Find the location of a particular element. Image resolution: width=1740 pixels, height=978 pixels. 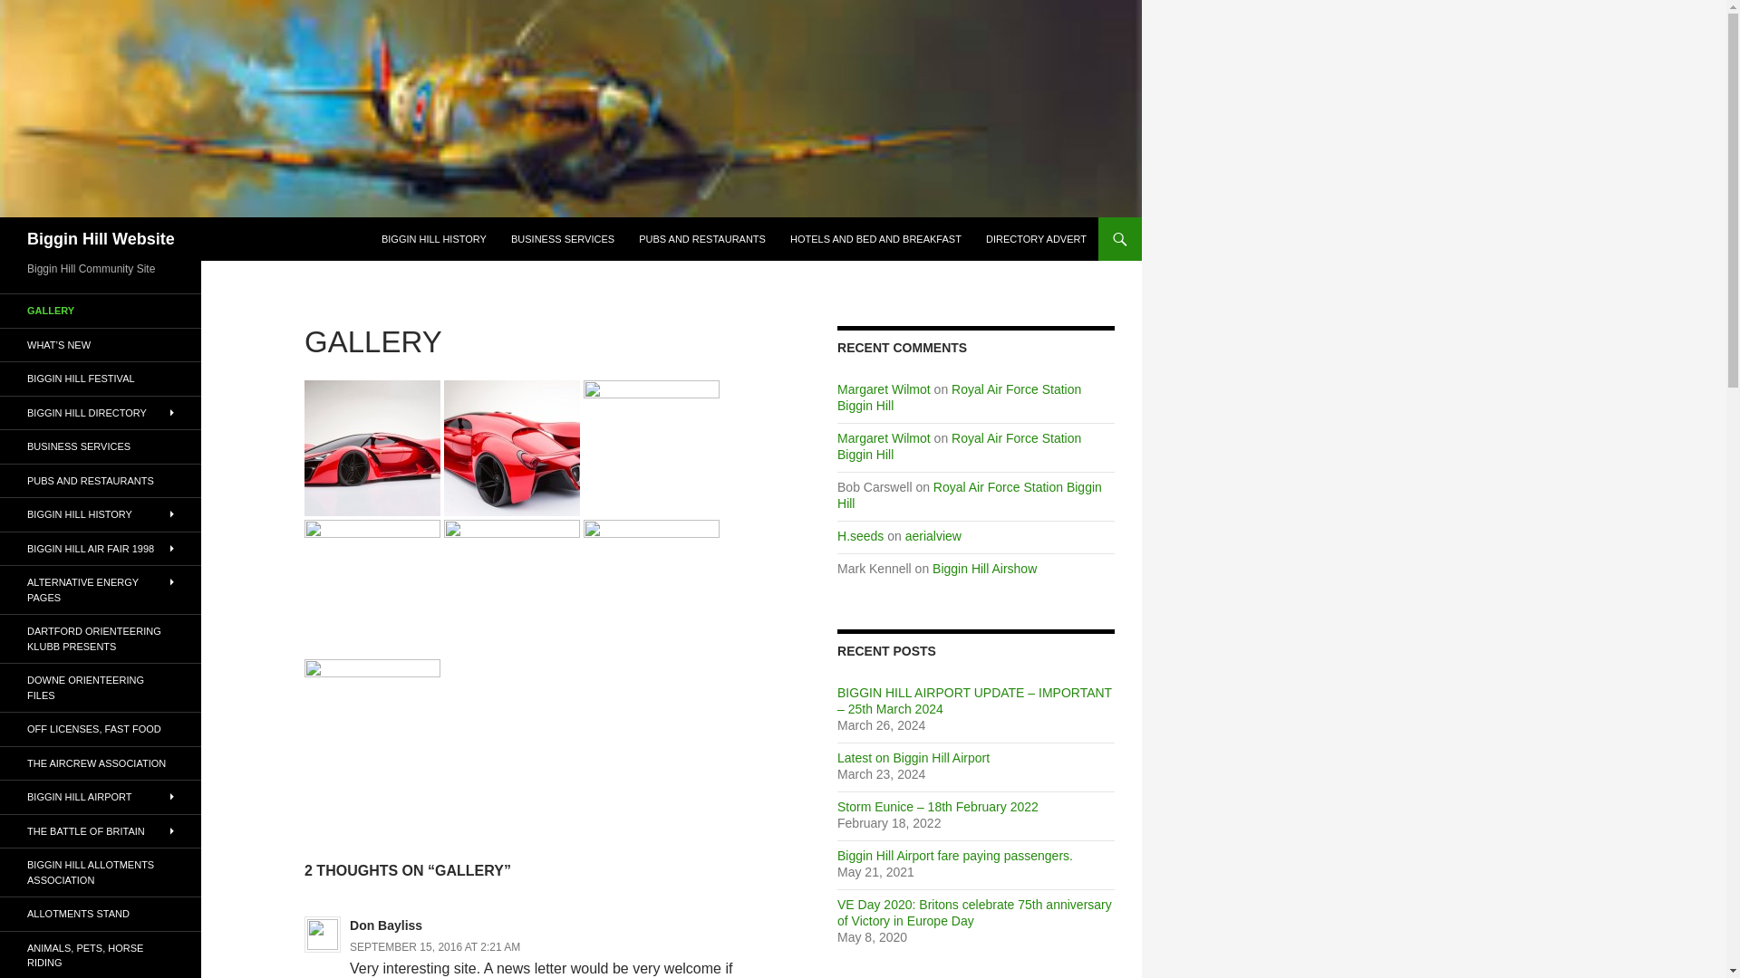

PUBS AND RESTAURANTS is located at coordinates (701, 239).